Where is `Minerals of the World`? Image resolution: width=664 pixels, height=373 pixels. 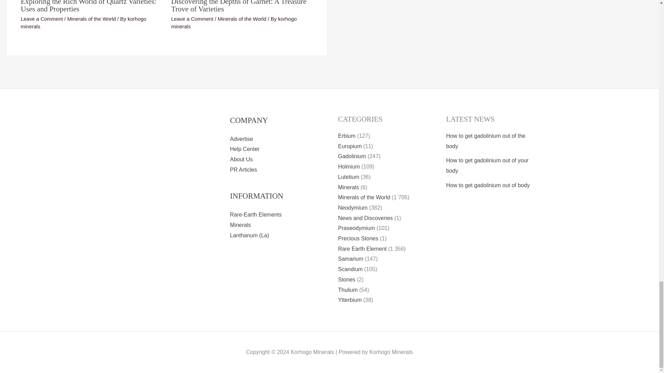 Minerals of the World is located at coordinates (242, 19).